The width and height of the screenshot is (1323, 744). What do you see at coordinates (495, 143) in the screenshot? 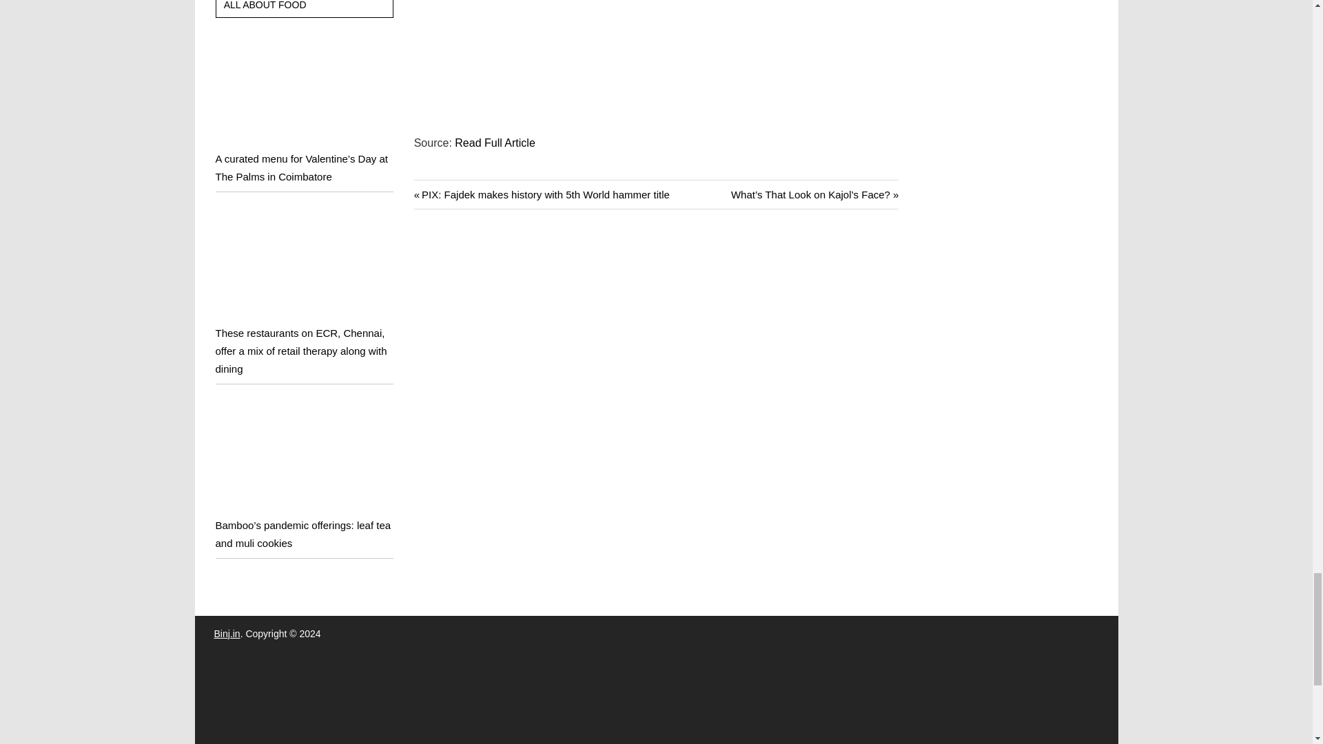
I see `Read Full Article` at bounding box center [495, 143].